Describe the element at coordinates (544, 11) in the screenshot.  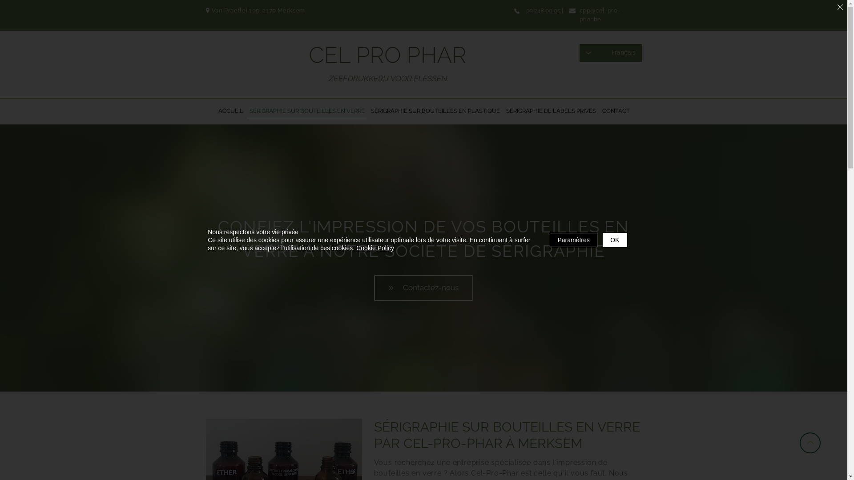
I see `03 248 00 05 |` at that location.